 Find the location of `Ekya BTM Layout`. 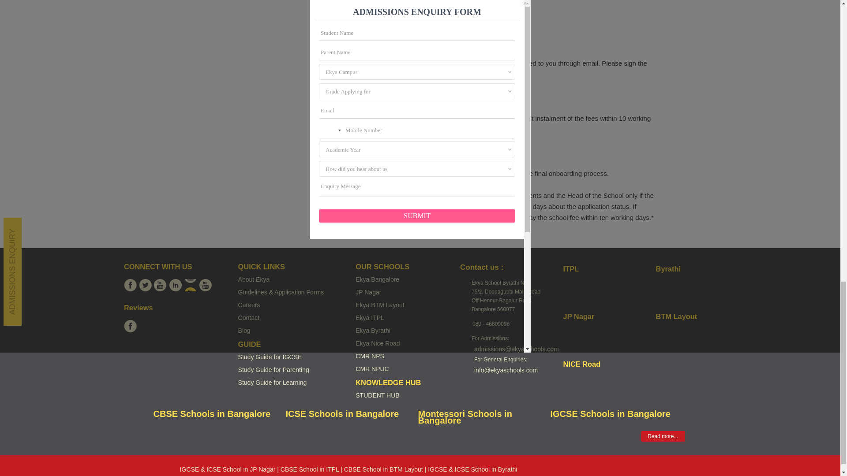

Ekya BTM Layout is located at coordinates (380, 305).